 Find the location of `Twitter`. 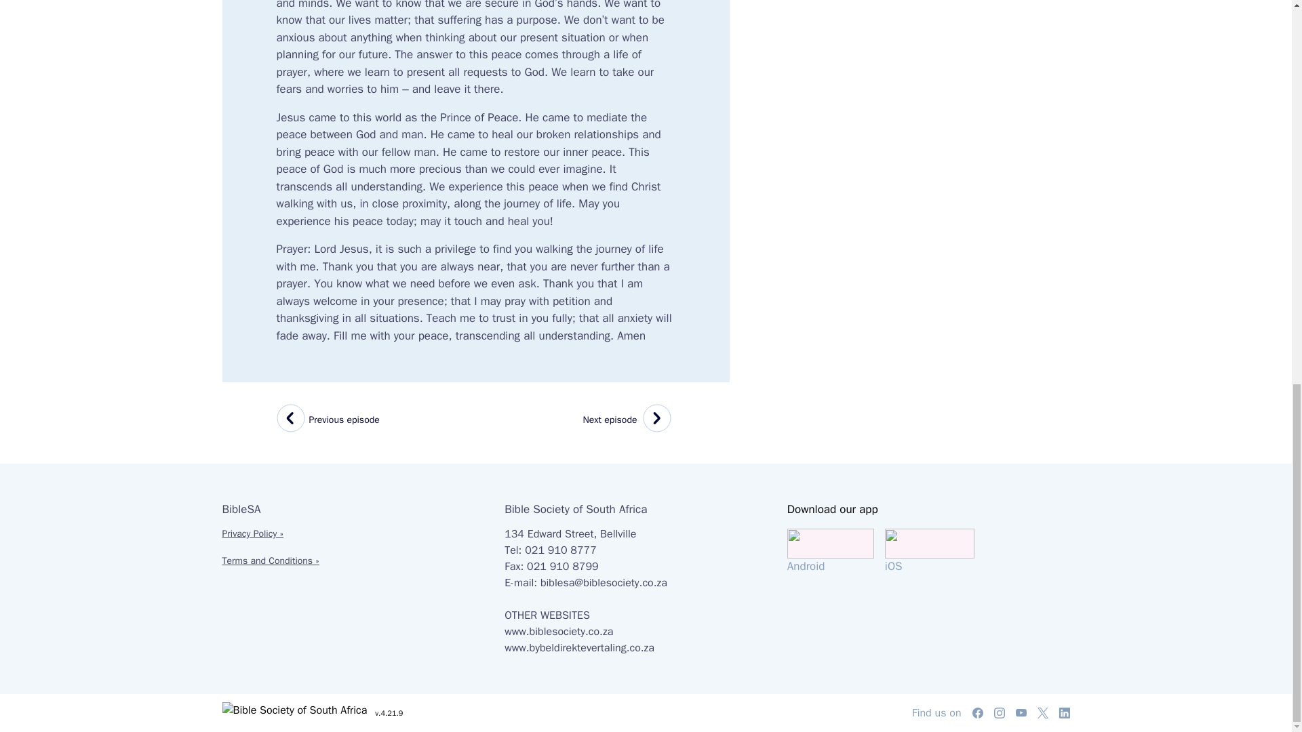

Twitter is located at coordinates (579, 648).